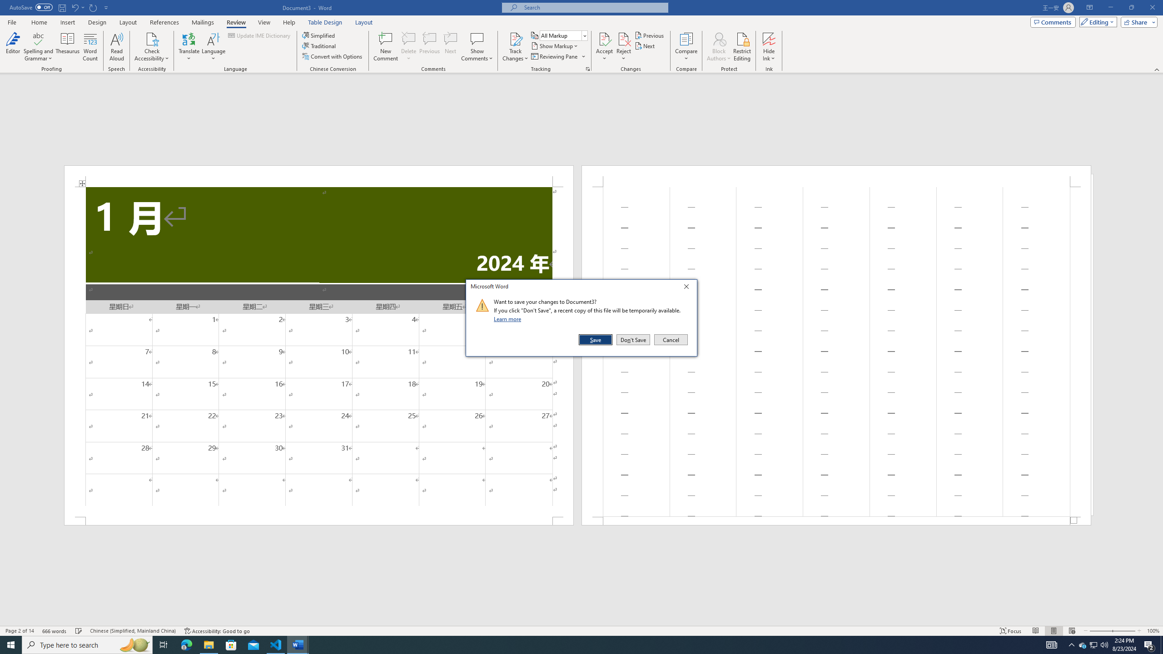 The width and height of the screenshot is (1163, 654). Describe the element at coordinates (320, 35) in the screenshot. I see `Simplified` at that location.